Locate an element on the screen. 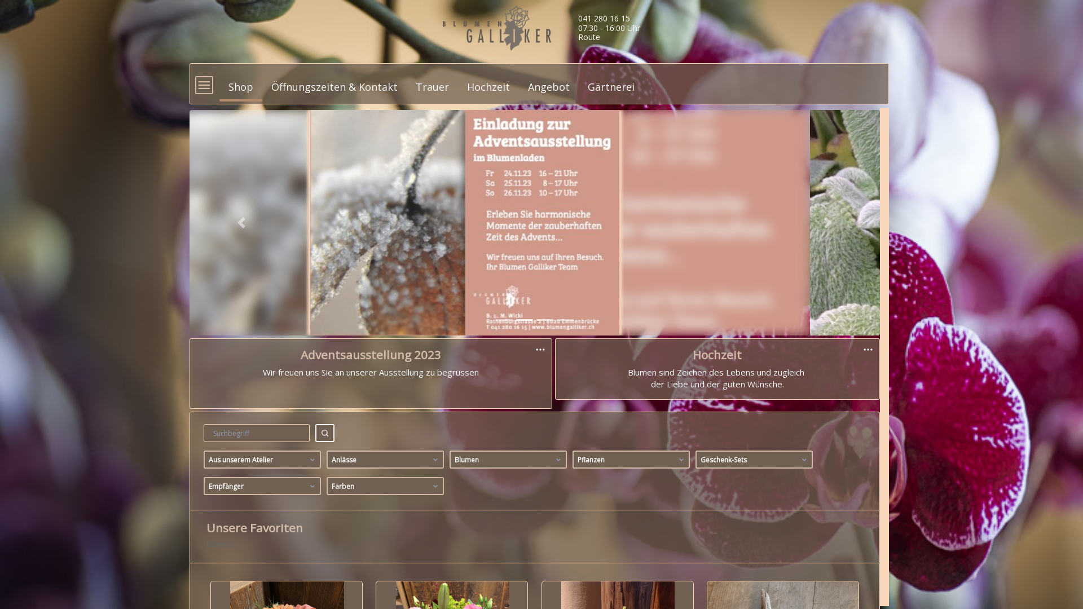  Geschenk-Sets is located at coordinates (754, 460).